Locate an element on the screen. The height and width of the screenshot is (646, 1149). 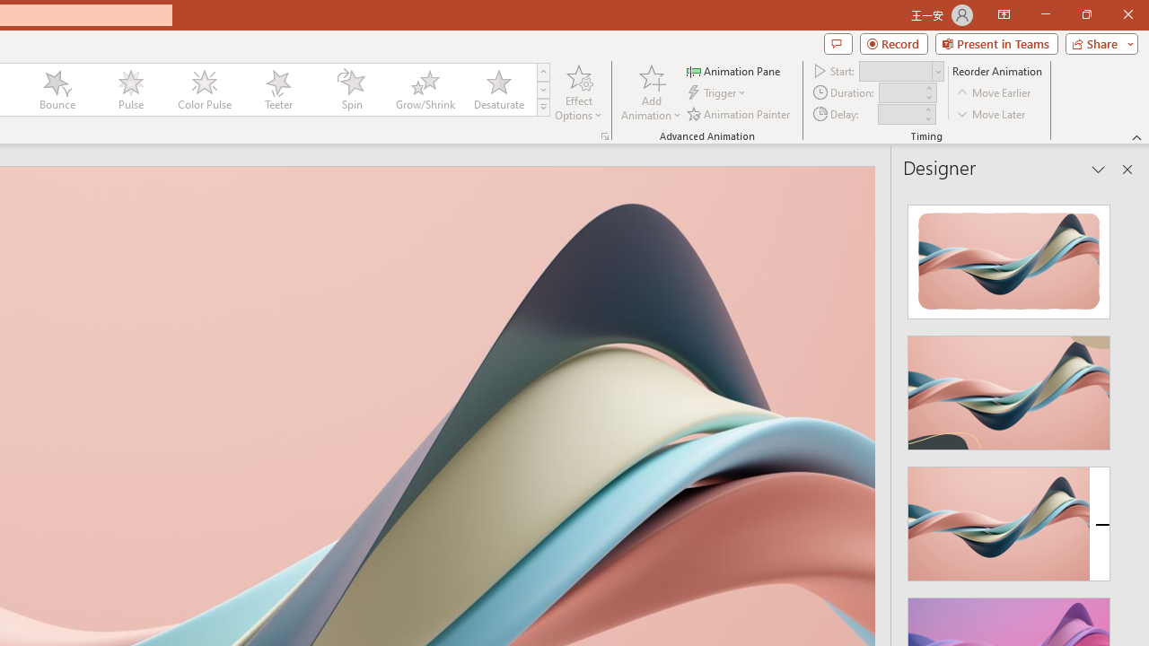
Bounce is located at coordinates (57, 90).